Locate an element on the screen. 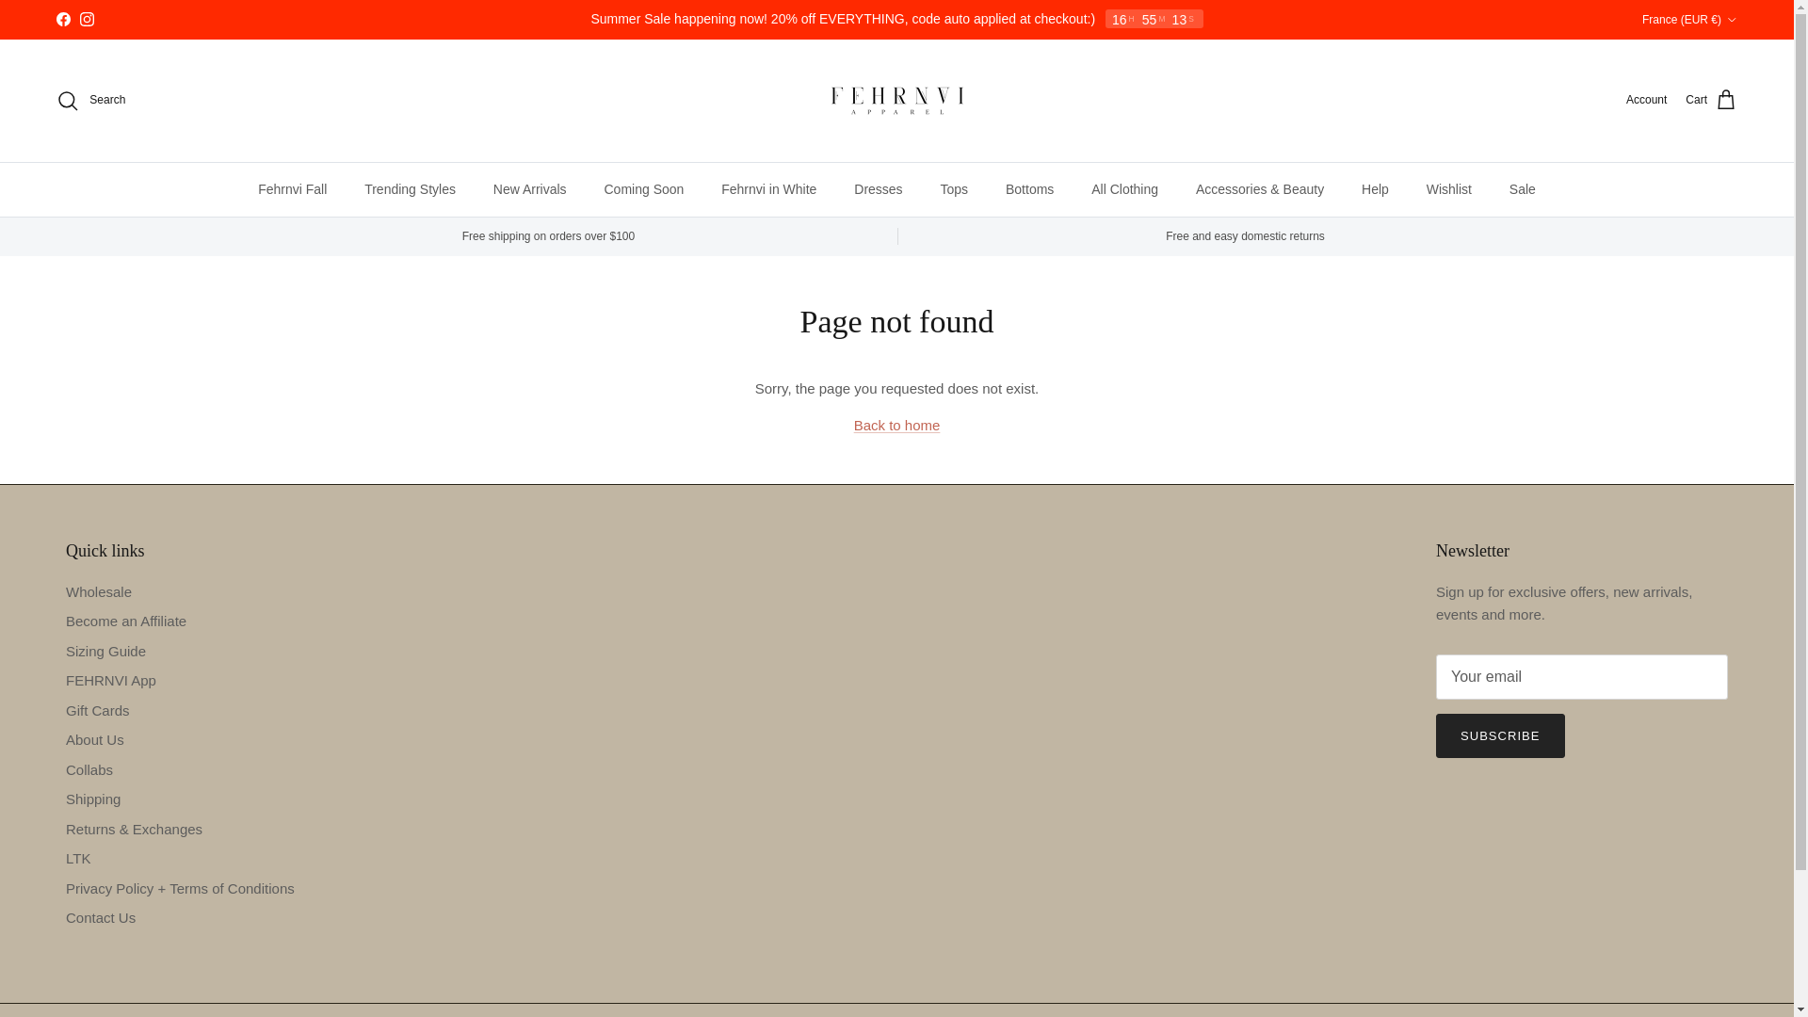 This screenshot has width=1808, height=1017. Coming Soon is located at coordinates (644, 189).